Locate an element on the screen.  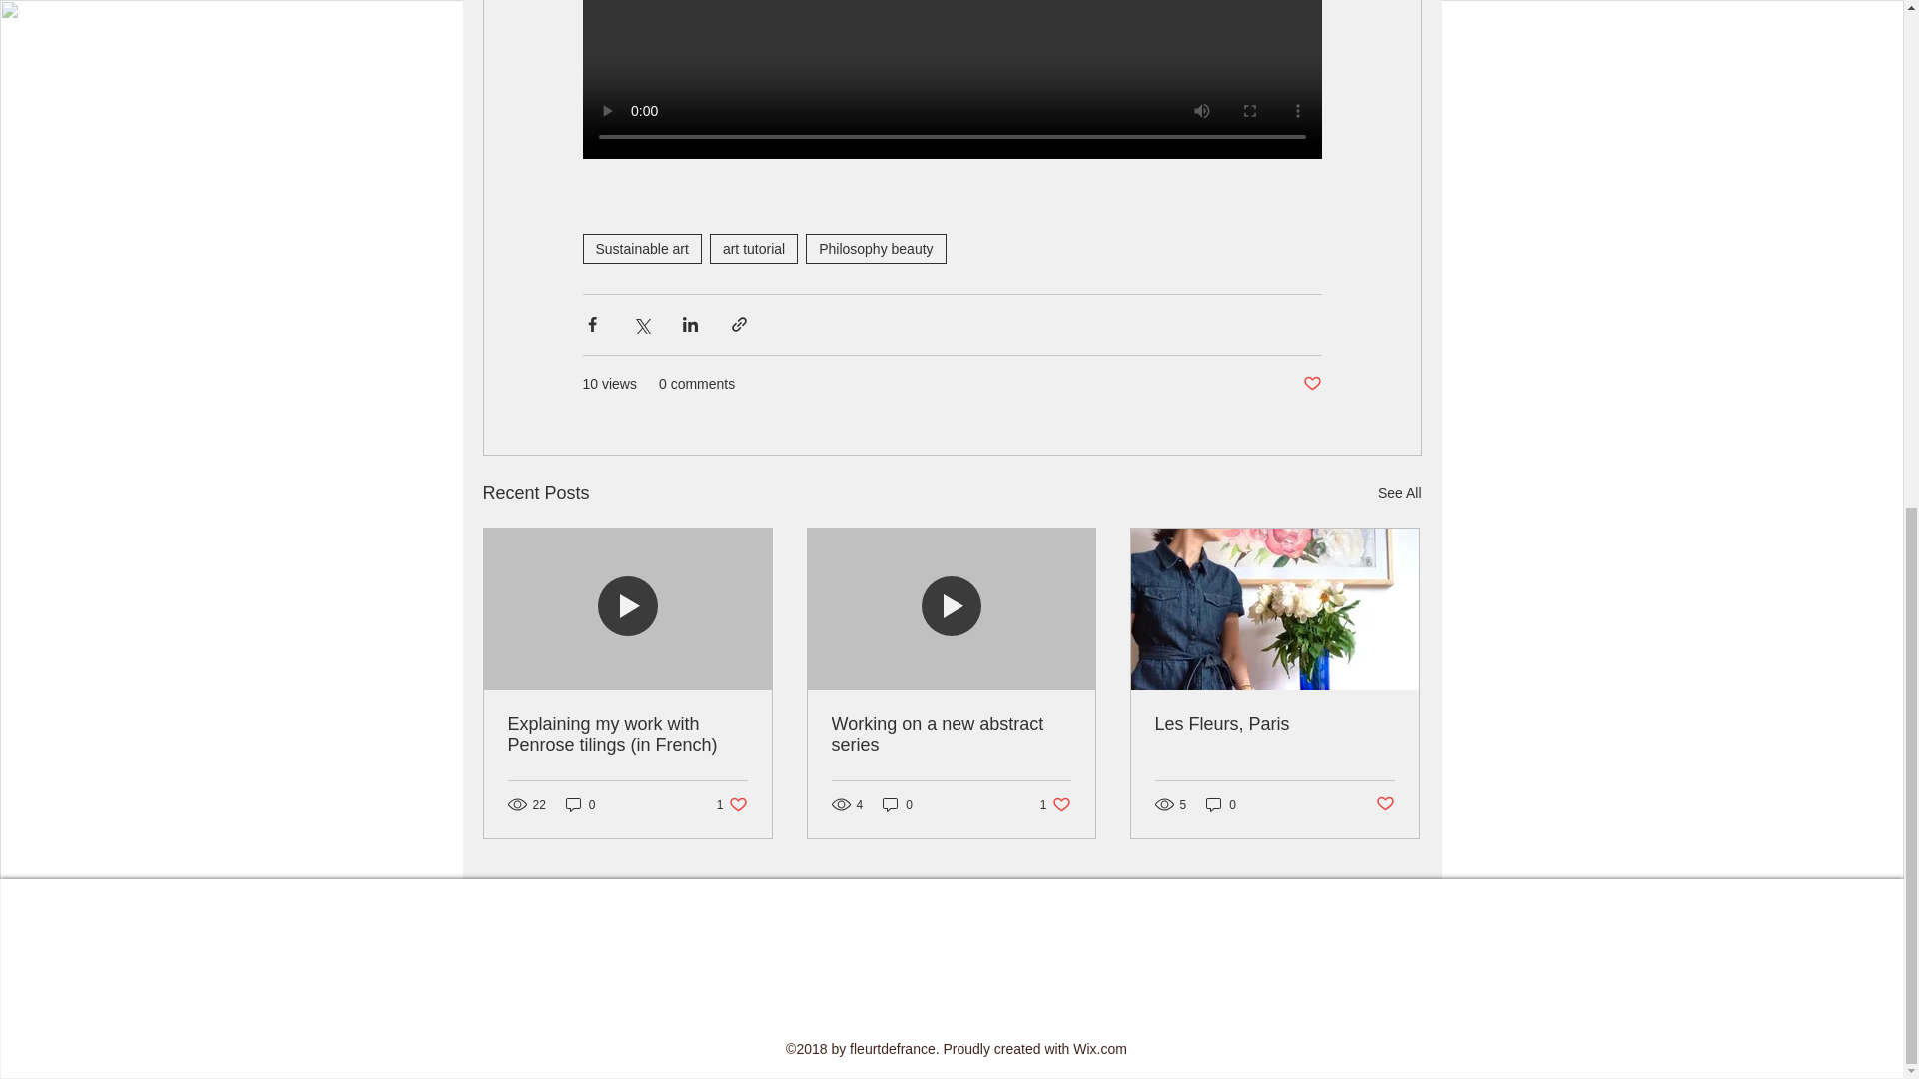
0 is located at coordinates (754, 248).